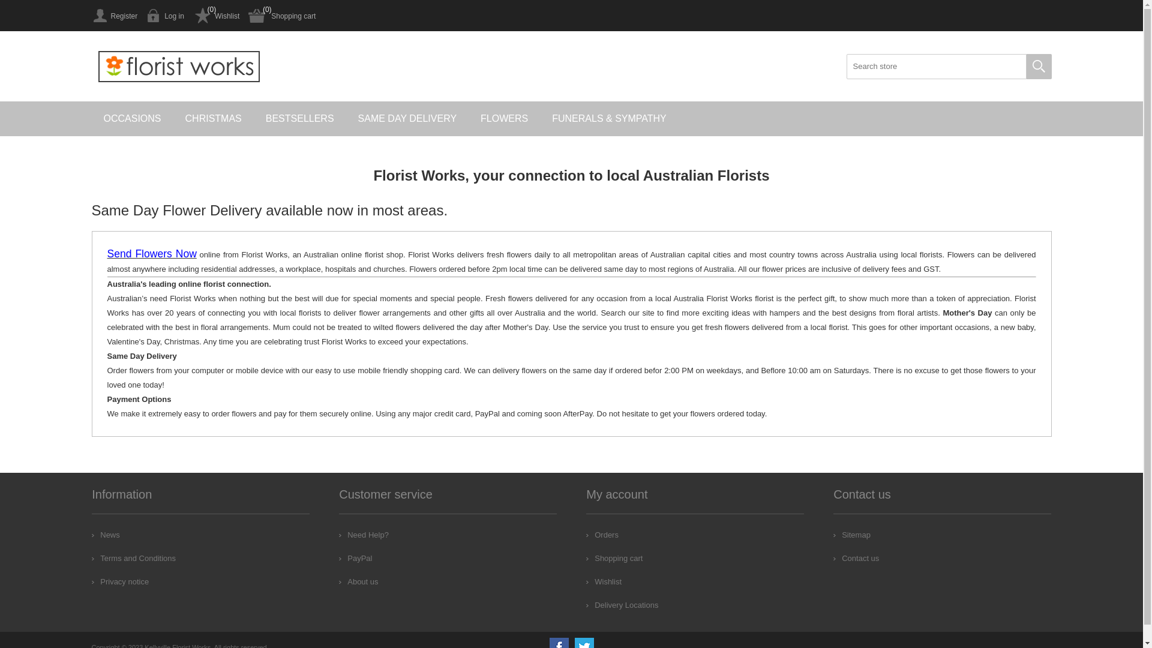 This screenshot has height=648, width=1152. I want to click on Shopping cart, so click(282, 16).